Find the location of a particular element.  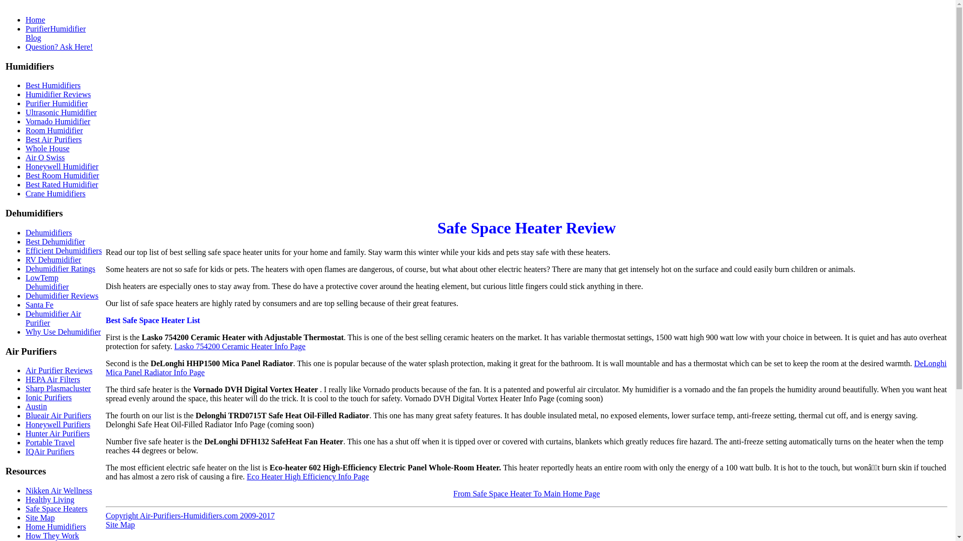

Dehumidifier Ratings is located at coordinates (60, 268).